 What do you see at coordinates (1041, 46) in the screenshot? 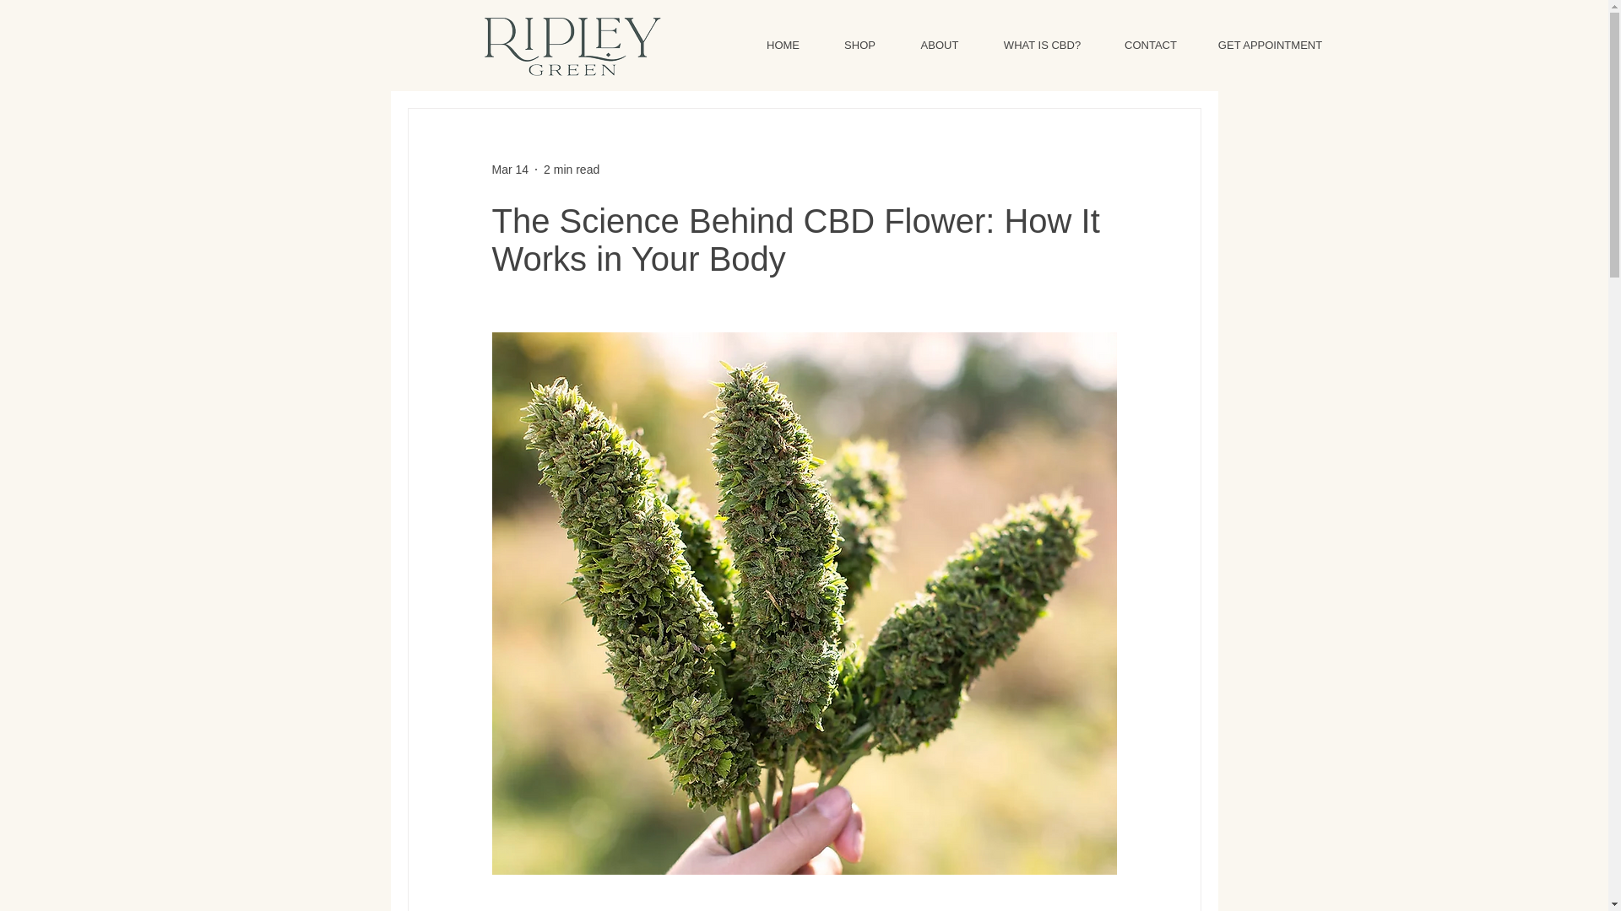
I see `WHAT IS CBD?` at bounding box center [1041, 46].